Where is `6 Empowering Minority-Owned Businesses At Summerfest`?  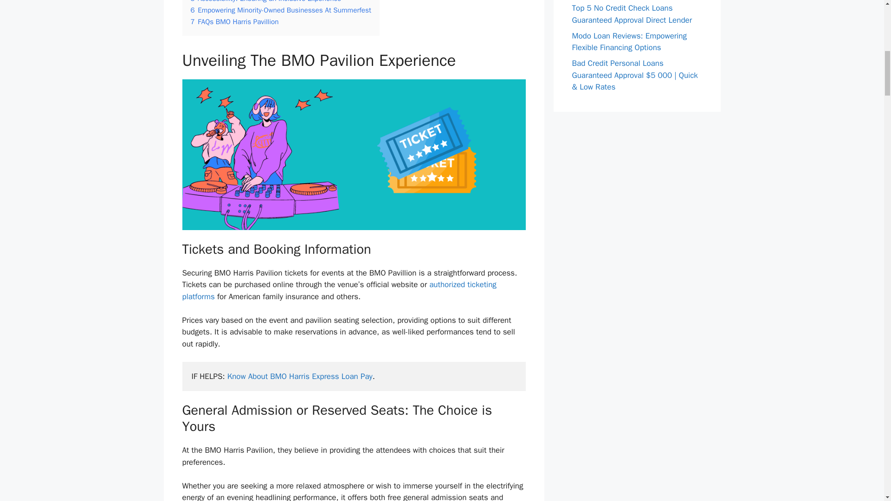 6 Empowering Minority-Owned Businesses At Summerfest is located at coordinates (280, 10).